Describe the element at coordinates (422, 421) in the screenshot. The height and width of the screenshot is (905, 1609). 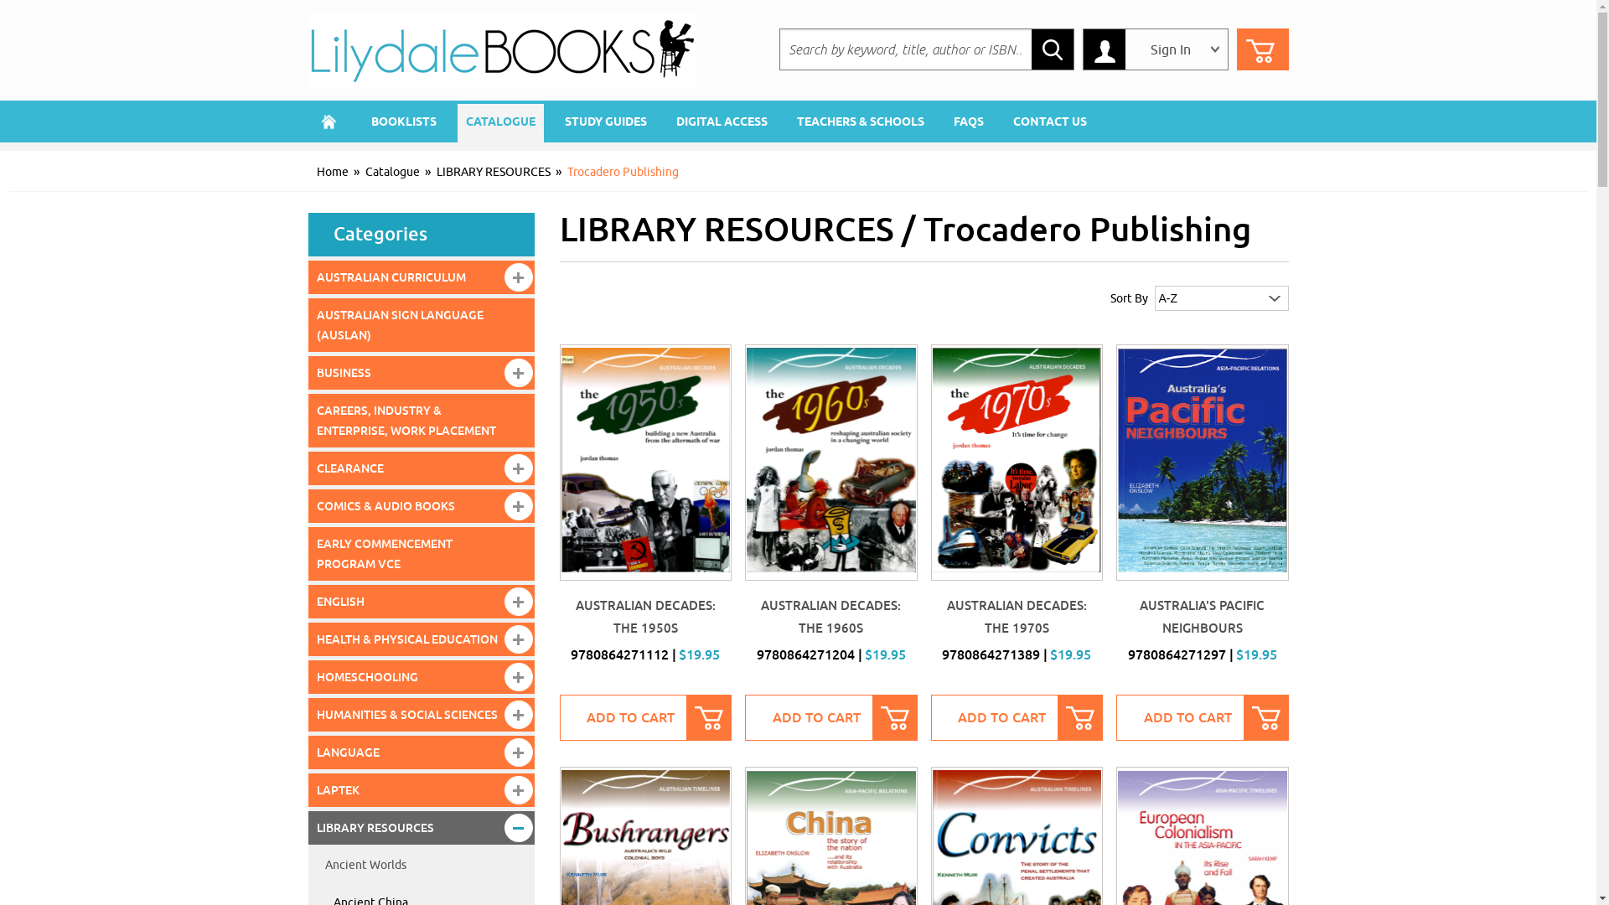
I see `CAREERS, INDUSTRY & ENTERPRISE, WORK PLACEMENT` at that location.